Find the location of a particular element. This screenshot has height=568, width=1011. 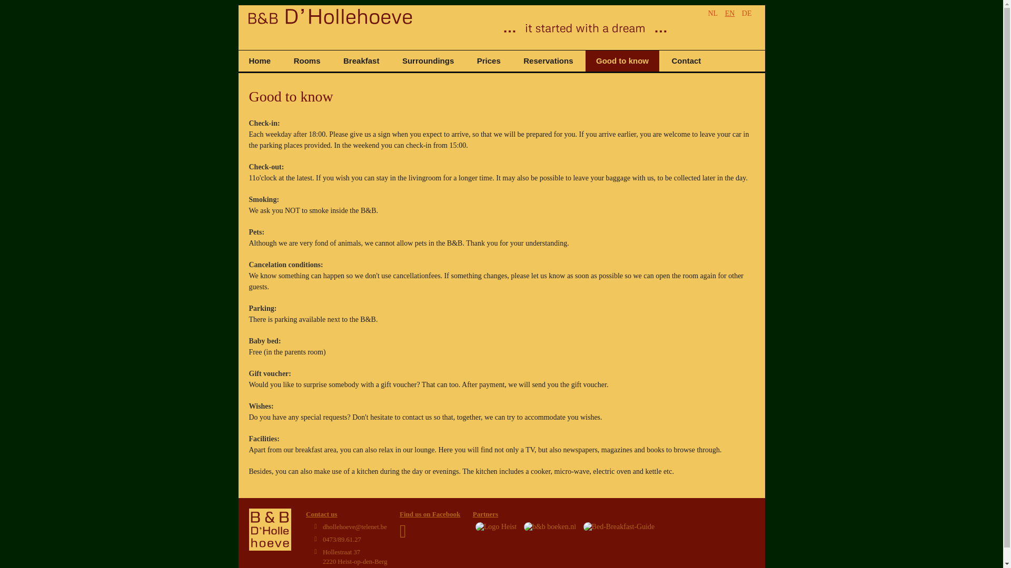

Home is located at coordinates (259, 61).